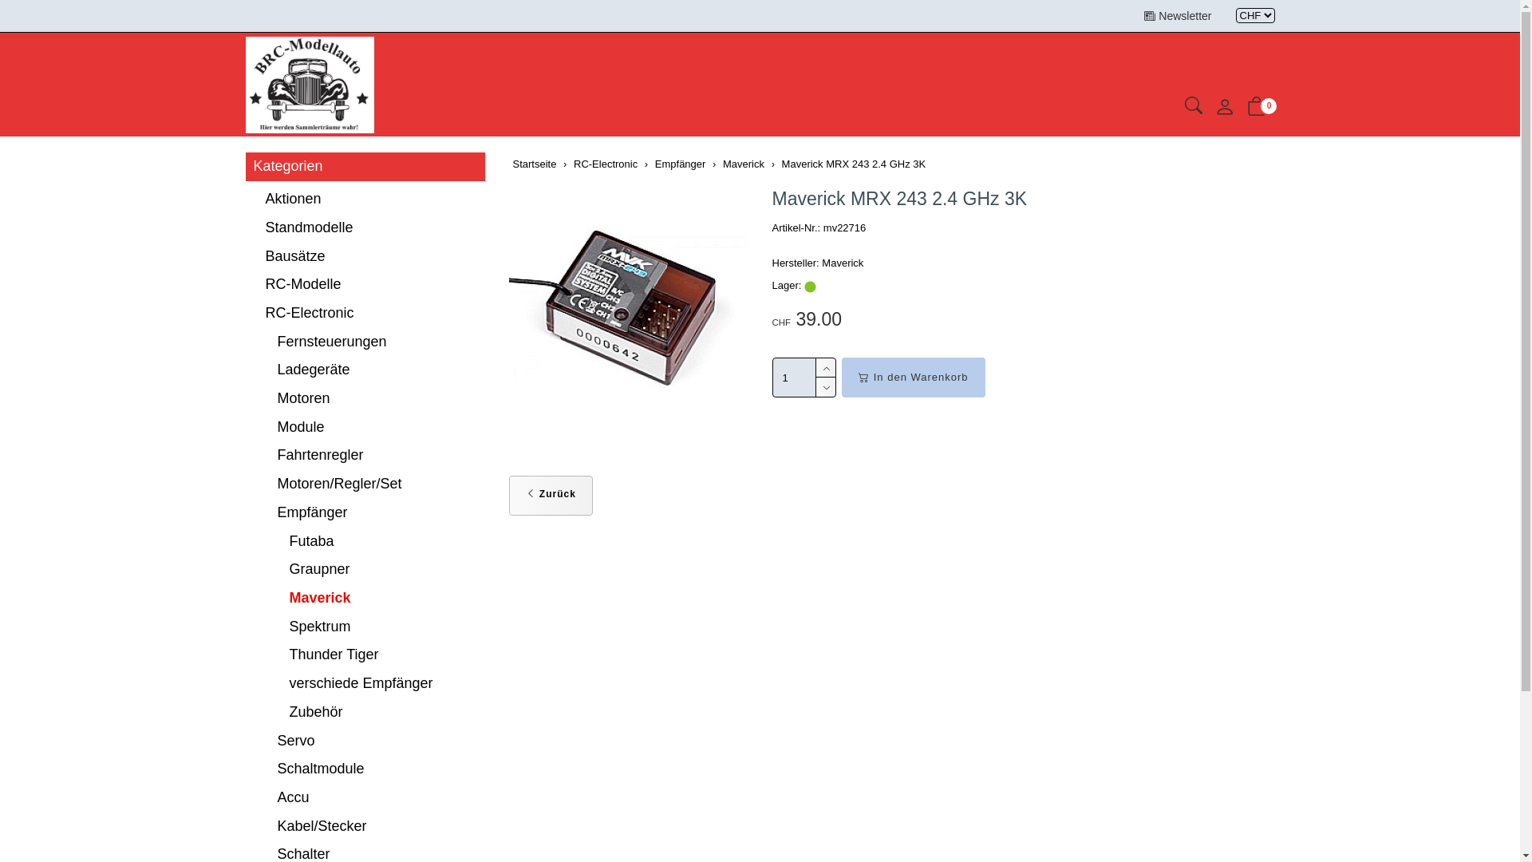 This screenshot has width=1532, height=862. I want to click on RC-Modelle, so click(365, 285).